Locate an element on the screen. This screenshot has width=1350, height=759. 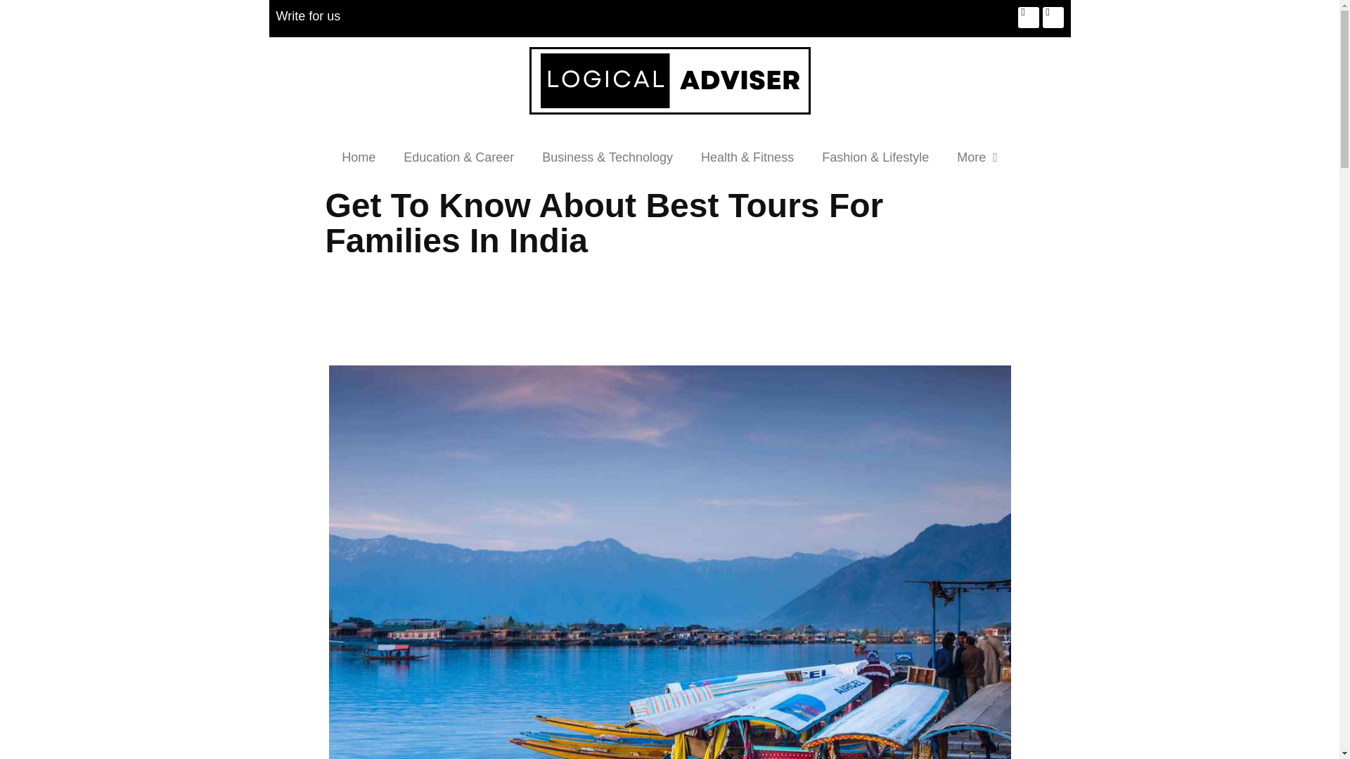
Logical Adviser is located at coordinates (669, 82).